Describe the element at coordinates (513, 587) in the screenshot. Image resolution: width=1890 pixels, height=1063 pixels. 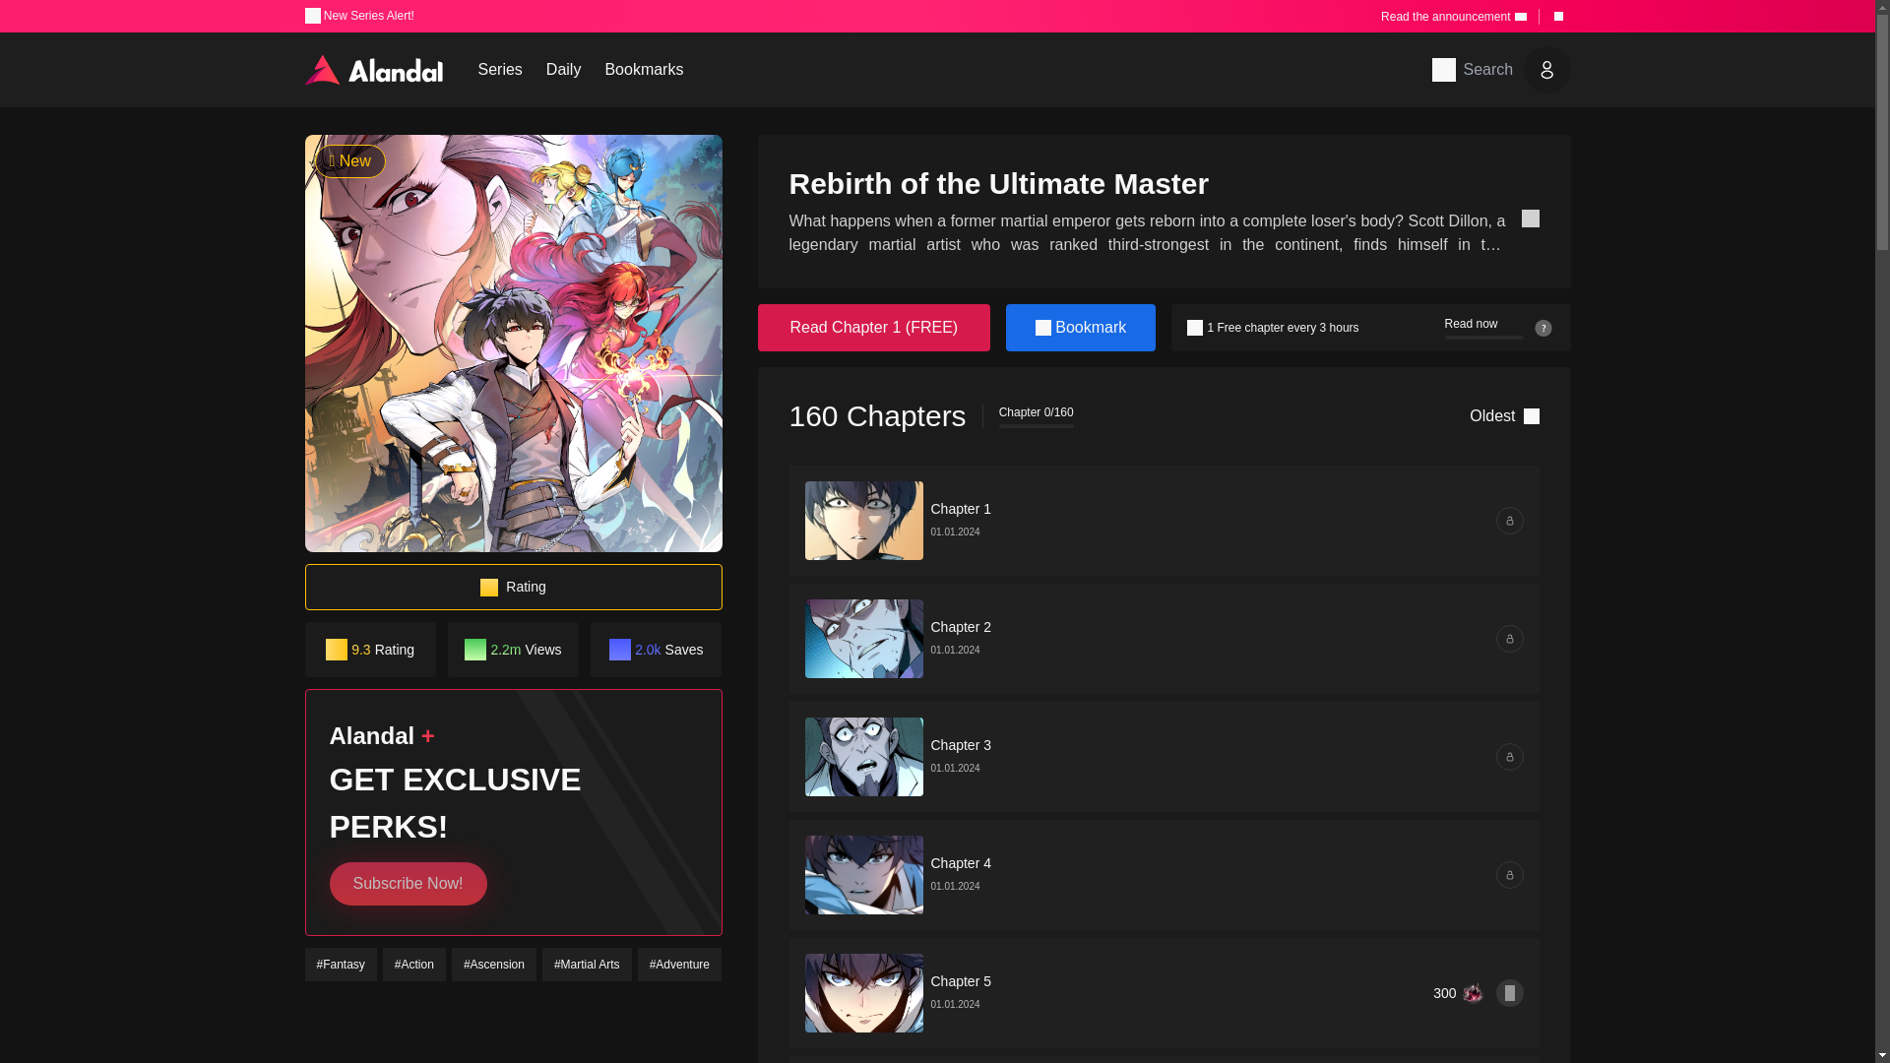
I see `Rating` at that location.